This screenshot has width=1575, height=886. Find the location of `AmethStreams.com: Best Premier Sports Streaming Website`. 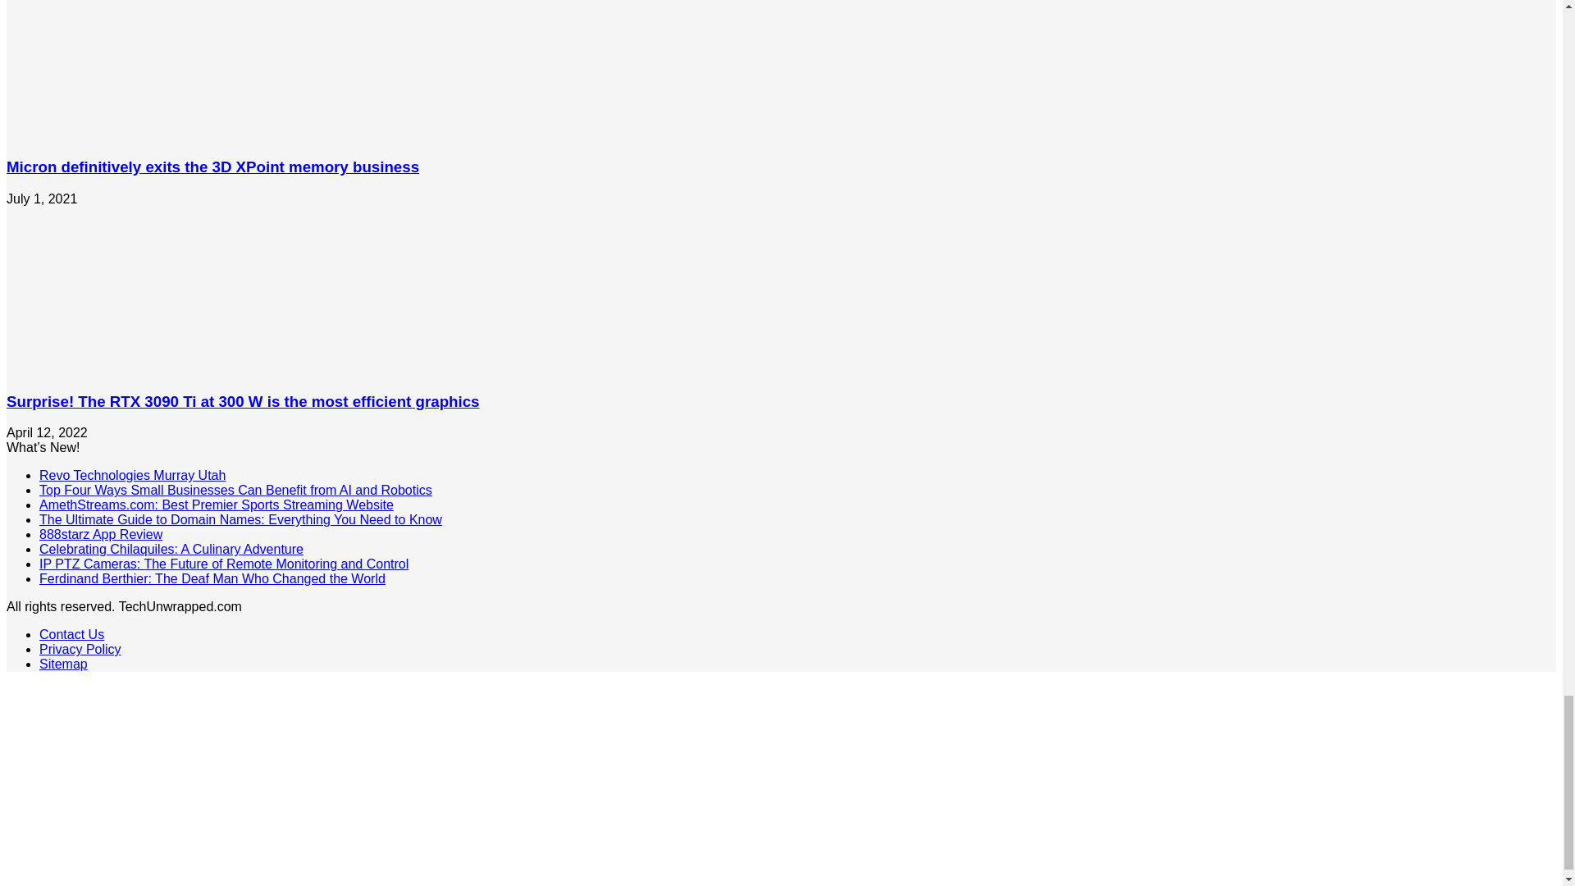

AmethStreams.com: Best Premier Sports Streaming Website is located at coordinates (217, 505).